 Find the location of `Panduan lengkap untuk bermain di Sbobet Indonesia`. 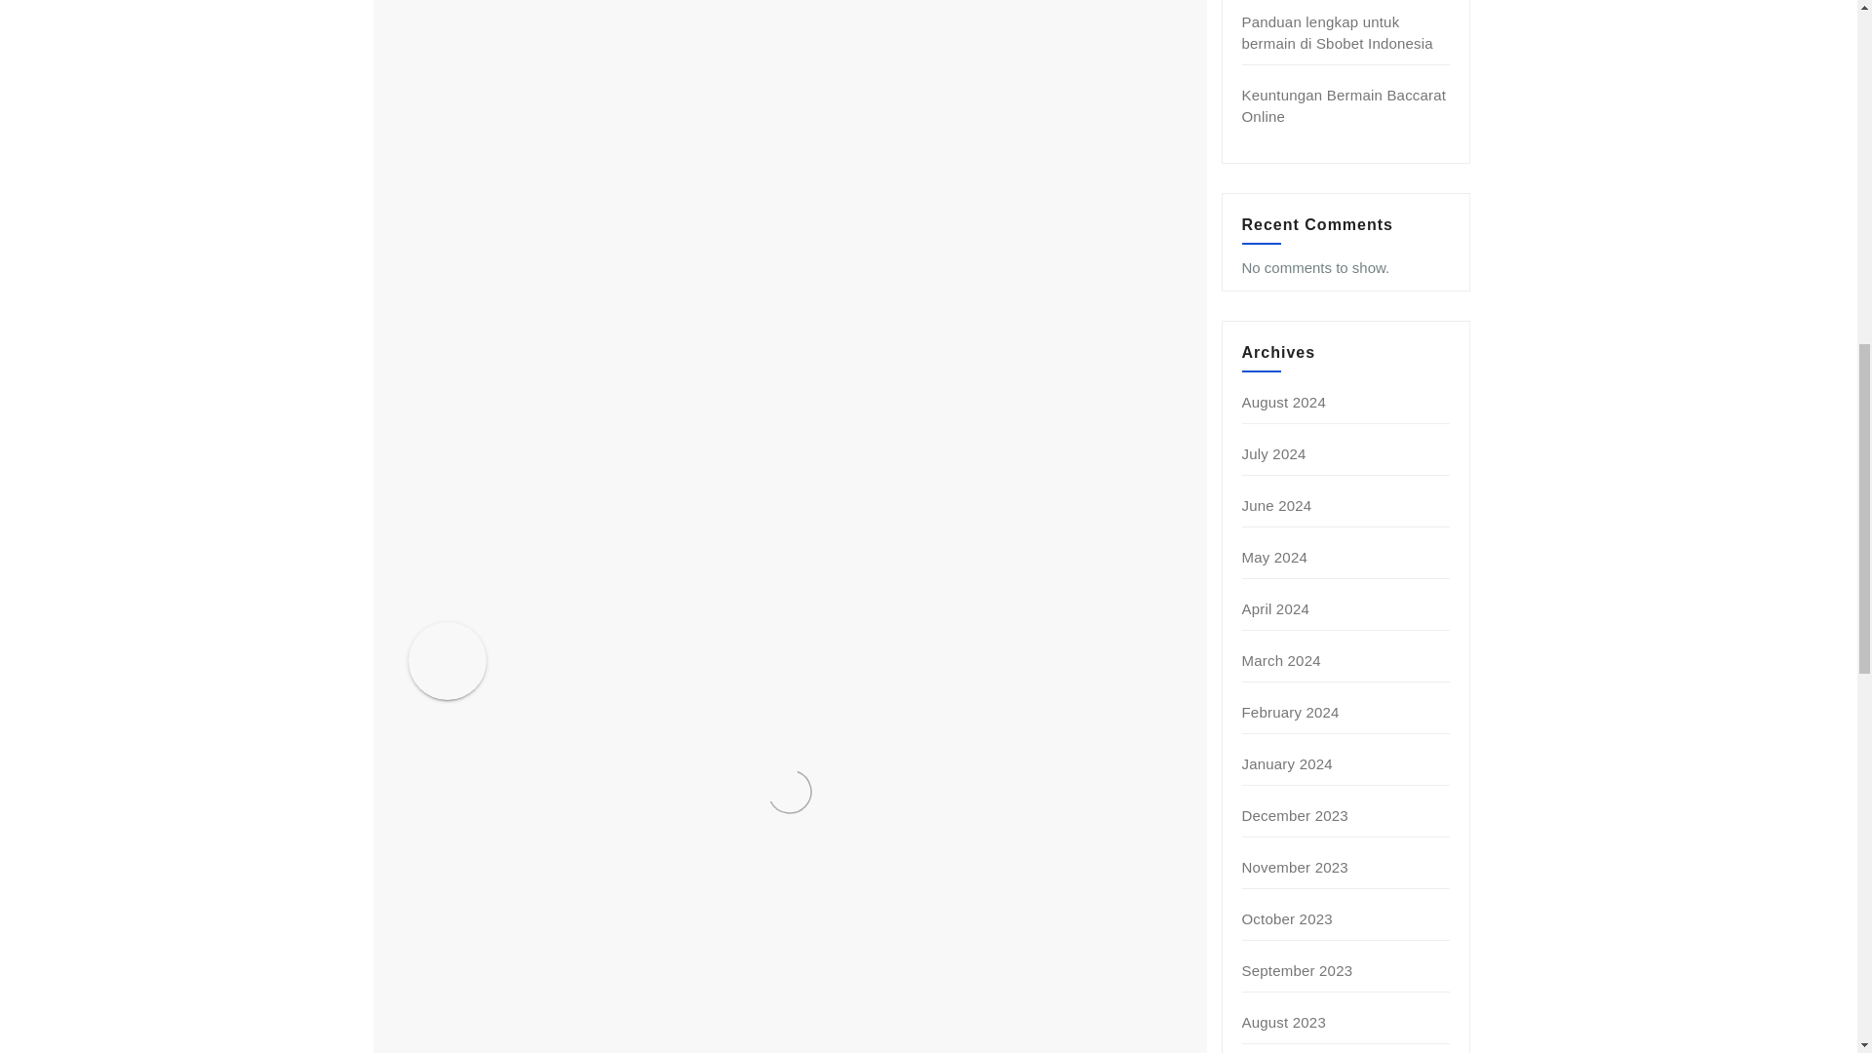

Panduan lengkap untuk bermain di Sbobet Indonesia is located at coordinates (1338, 32).